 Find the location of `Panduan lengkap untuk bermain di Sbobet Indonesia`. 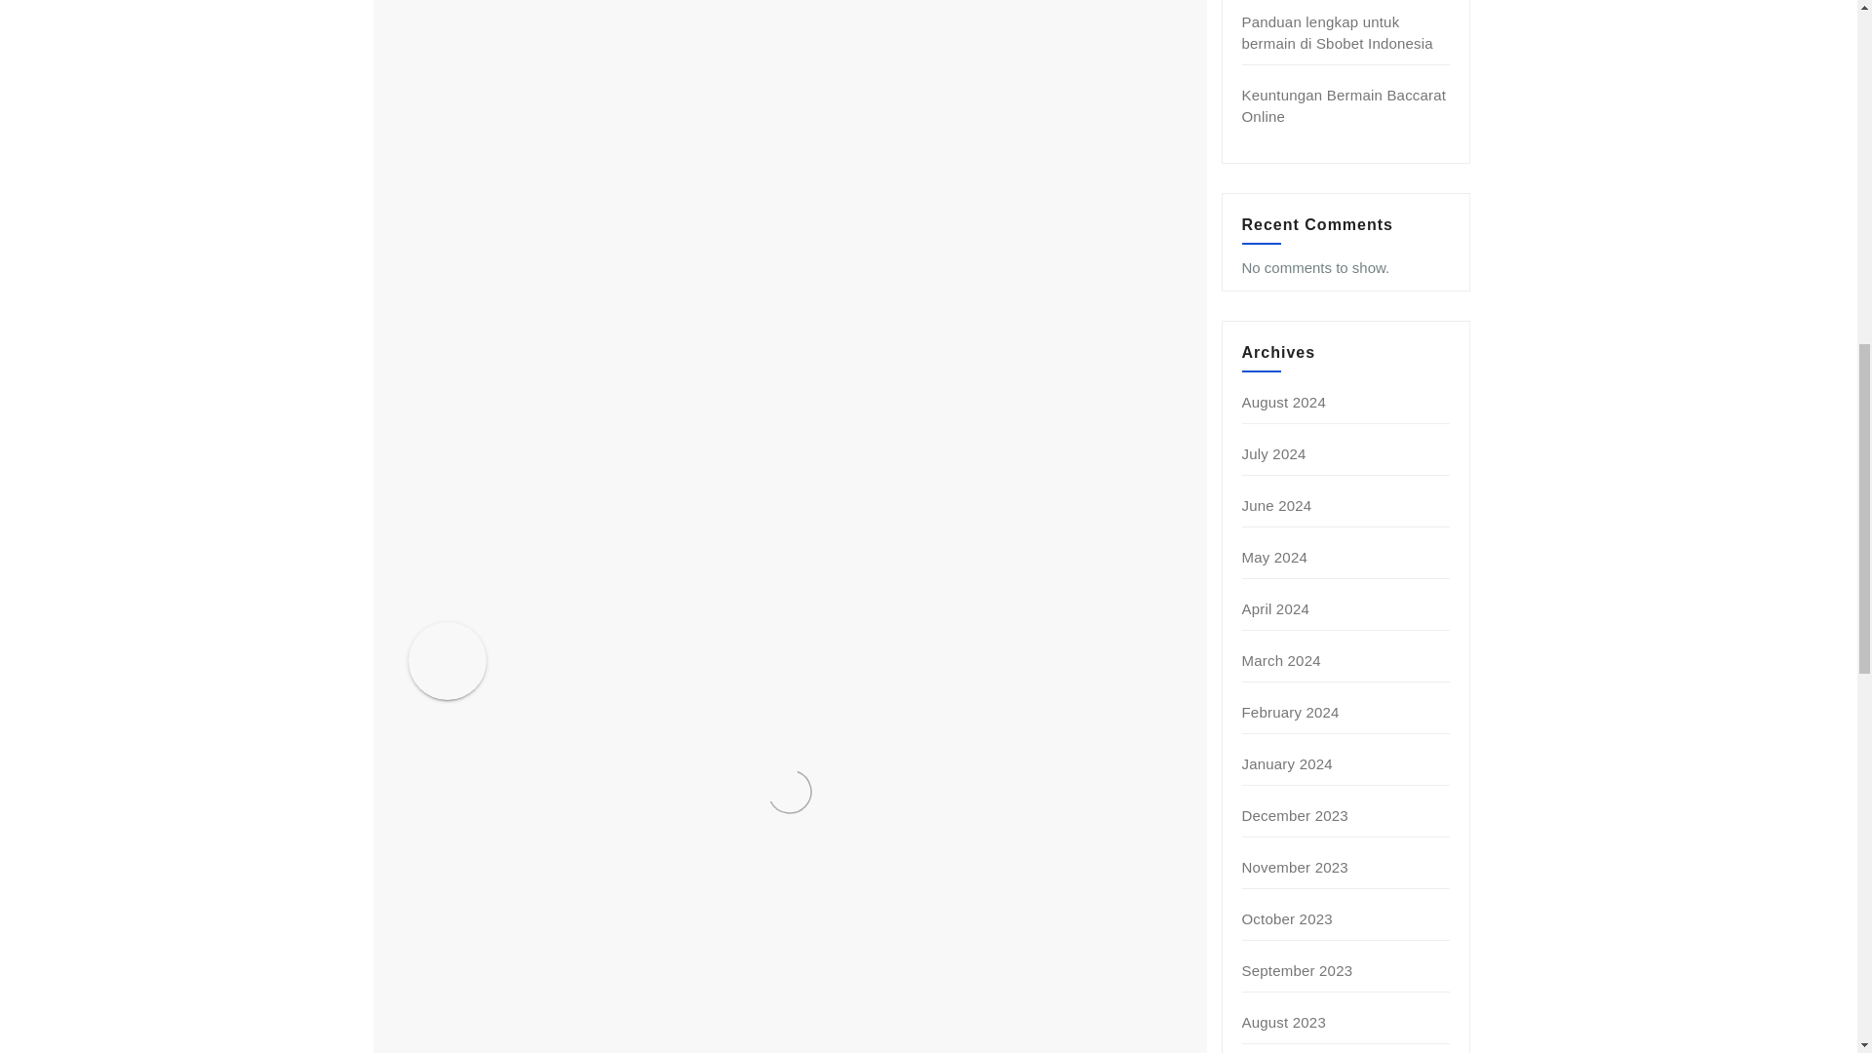

Panduan lengkap untuk bermain di Sbobet Indonesia is located at coordinates (1338, 32).